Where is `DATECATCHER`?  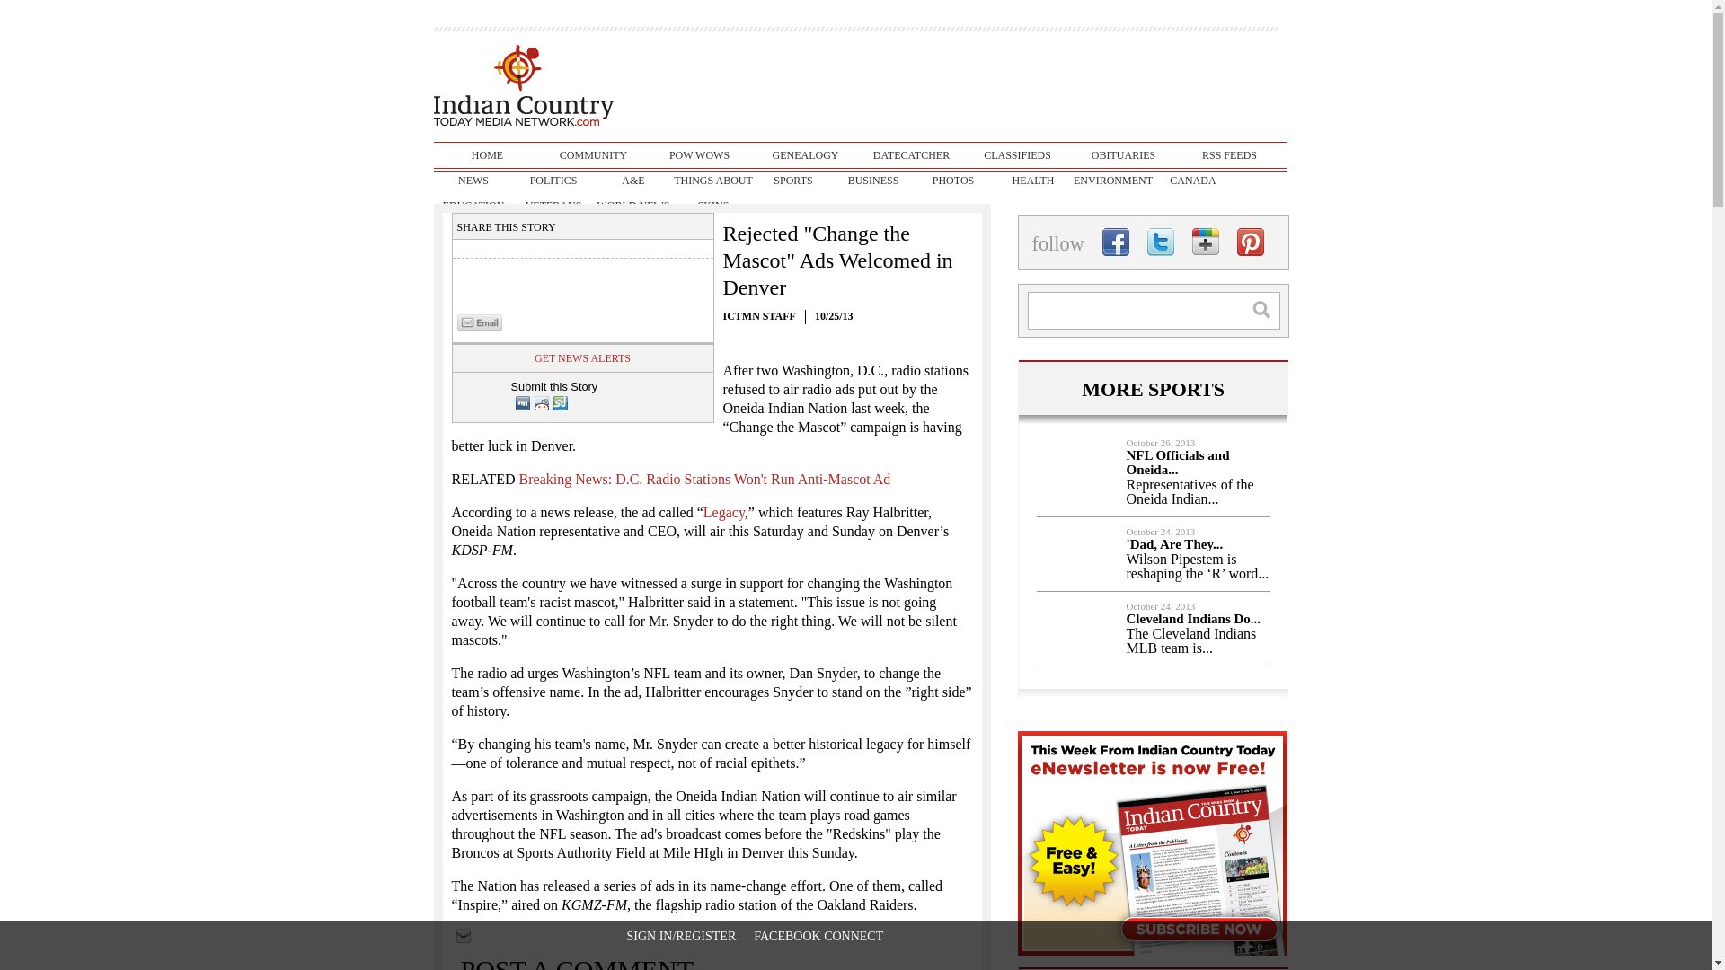 DATECATCHER is located at coordinates (911, 154).